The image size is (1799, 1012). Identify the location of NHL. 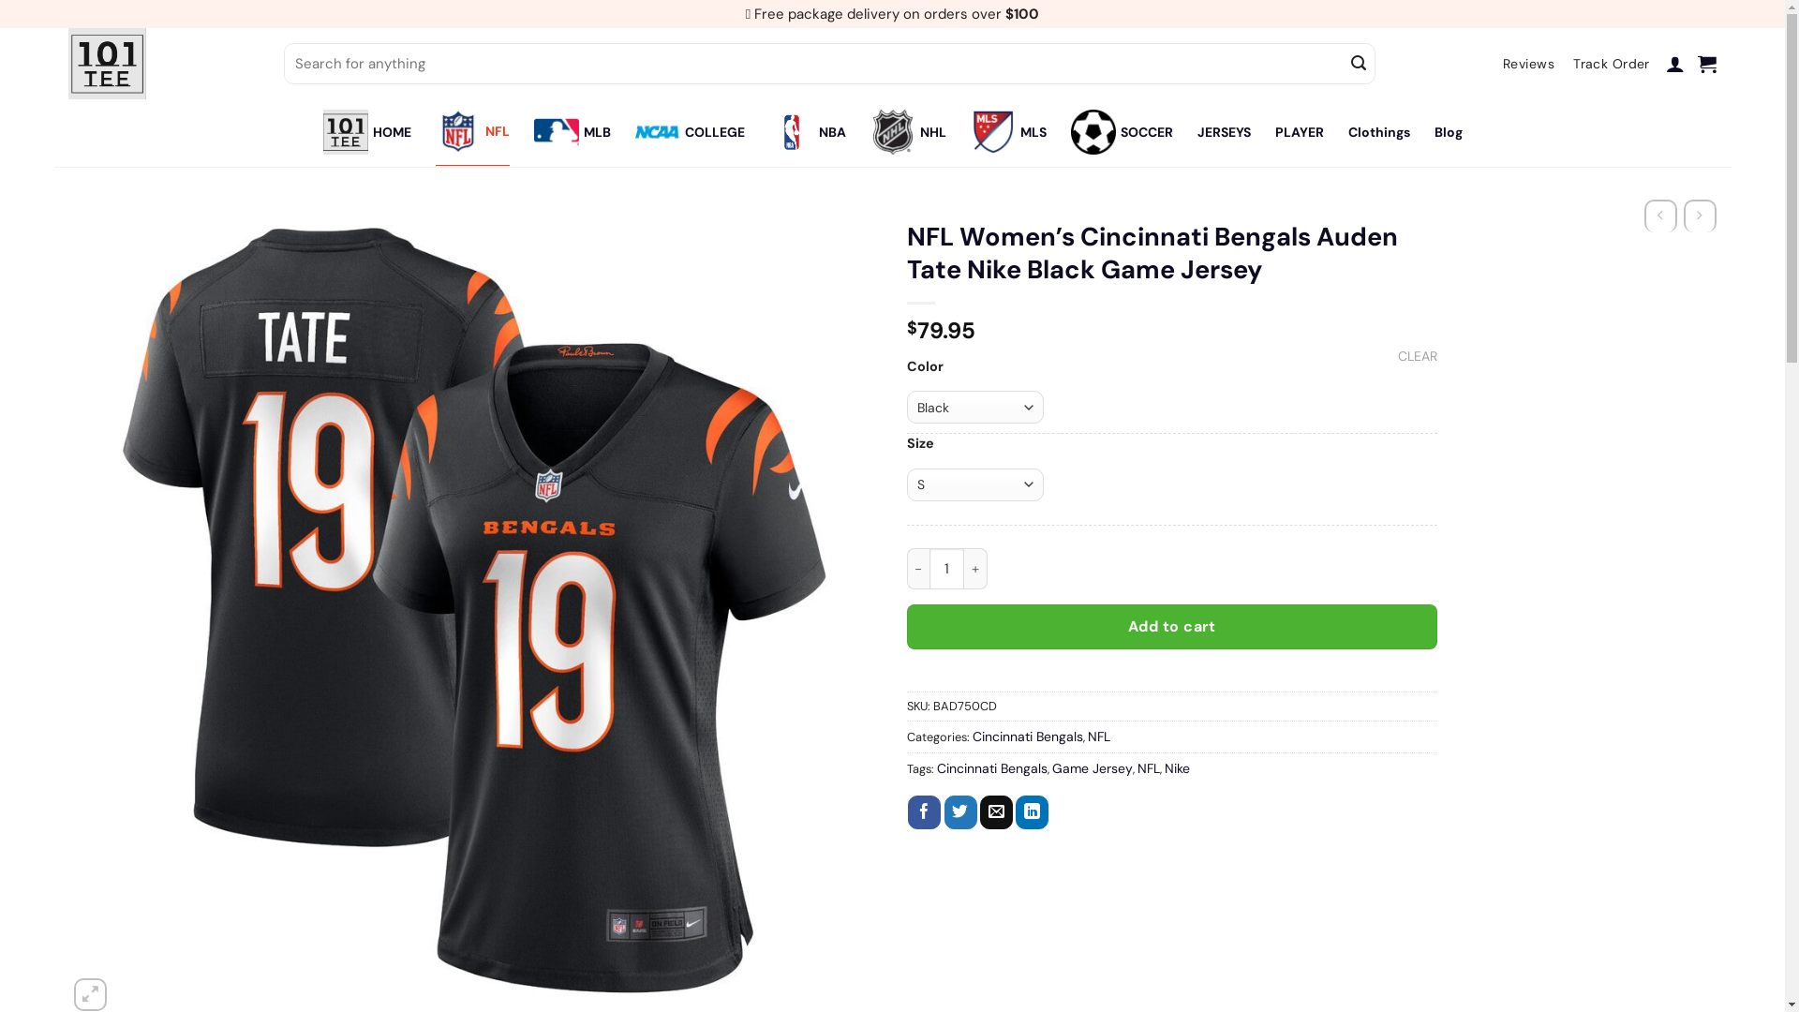
(907, 132).